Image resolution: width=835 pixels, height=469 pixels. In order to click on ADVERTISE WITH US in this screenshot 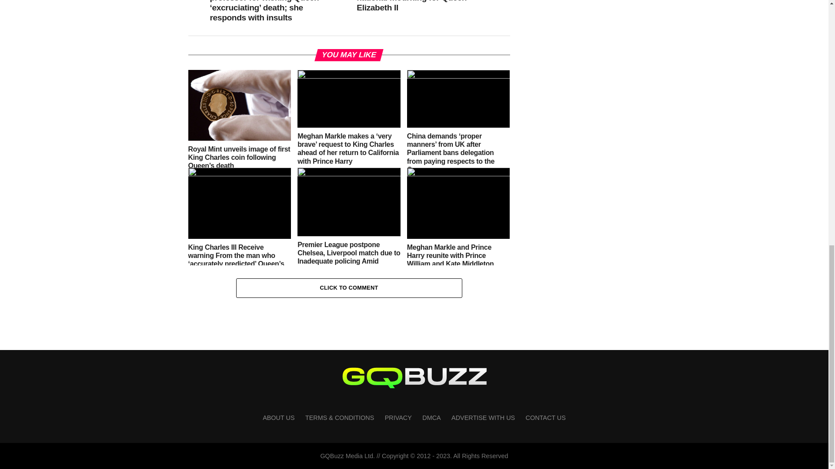, I will do `click(483, 417)`.